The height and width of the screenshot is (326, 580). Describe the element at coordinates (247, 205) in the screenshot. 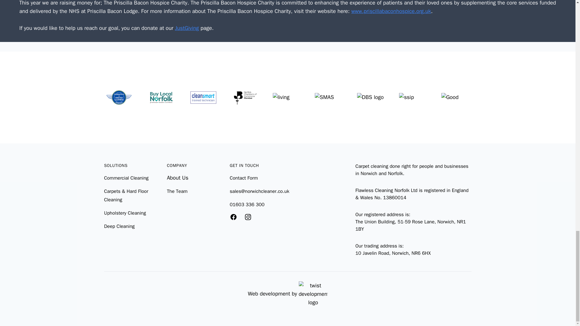

I see `01603 336 300` at that location.